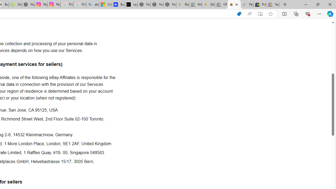 The height and width of the screenshot is (189, 336). I want to click on User Privacy Notice | eBay, so click(234, 5).